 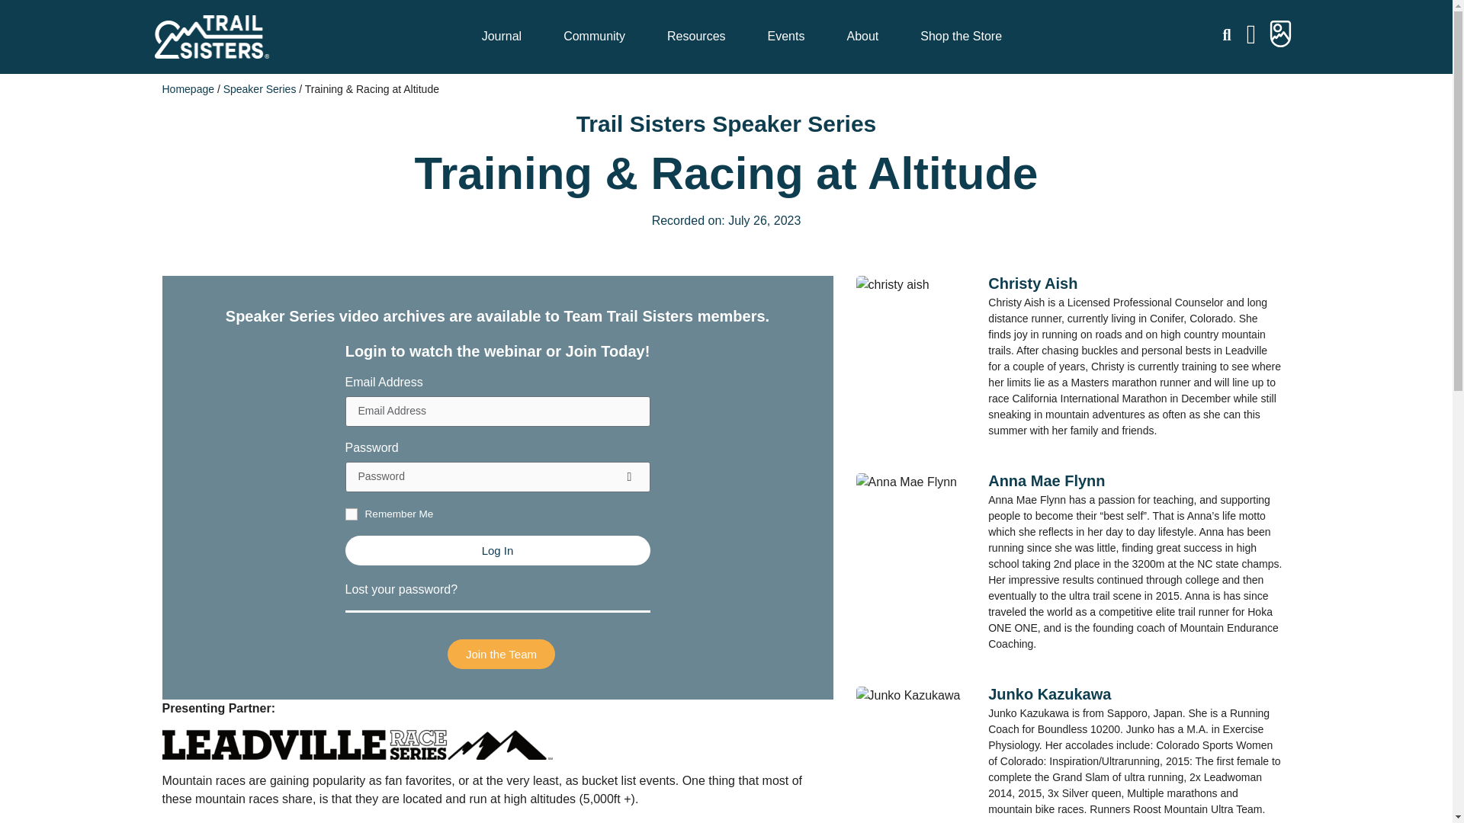 What do you see at coordinates (865, 37) in the screenshot?
I see `About` at bounding box center [865, 37].